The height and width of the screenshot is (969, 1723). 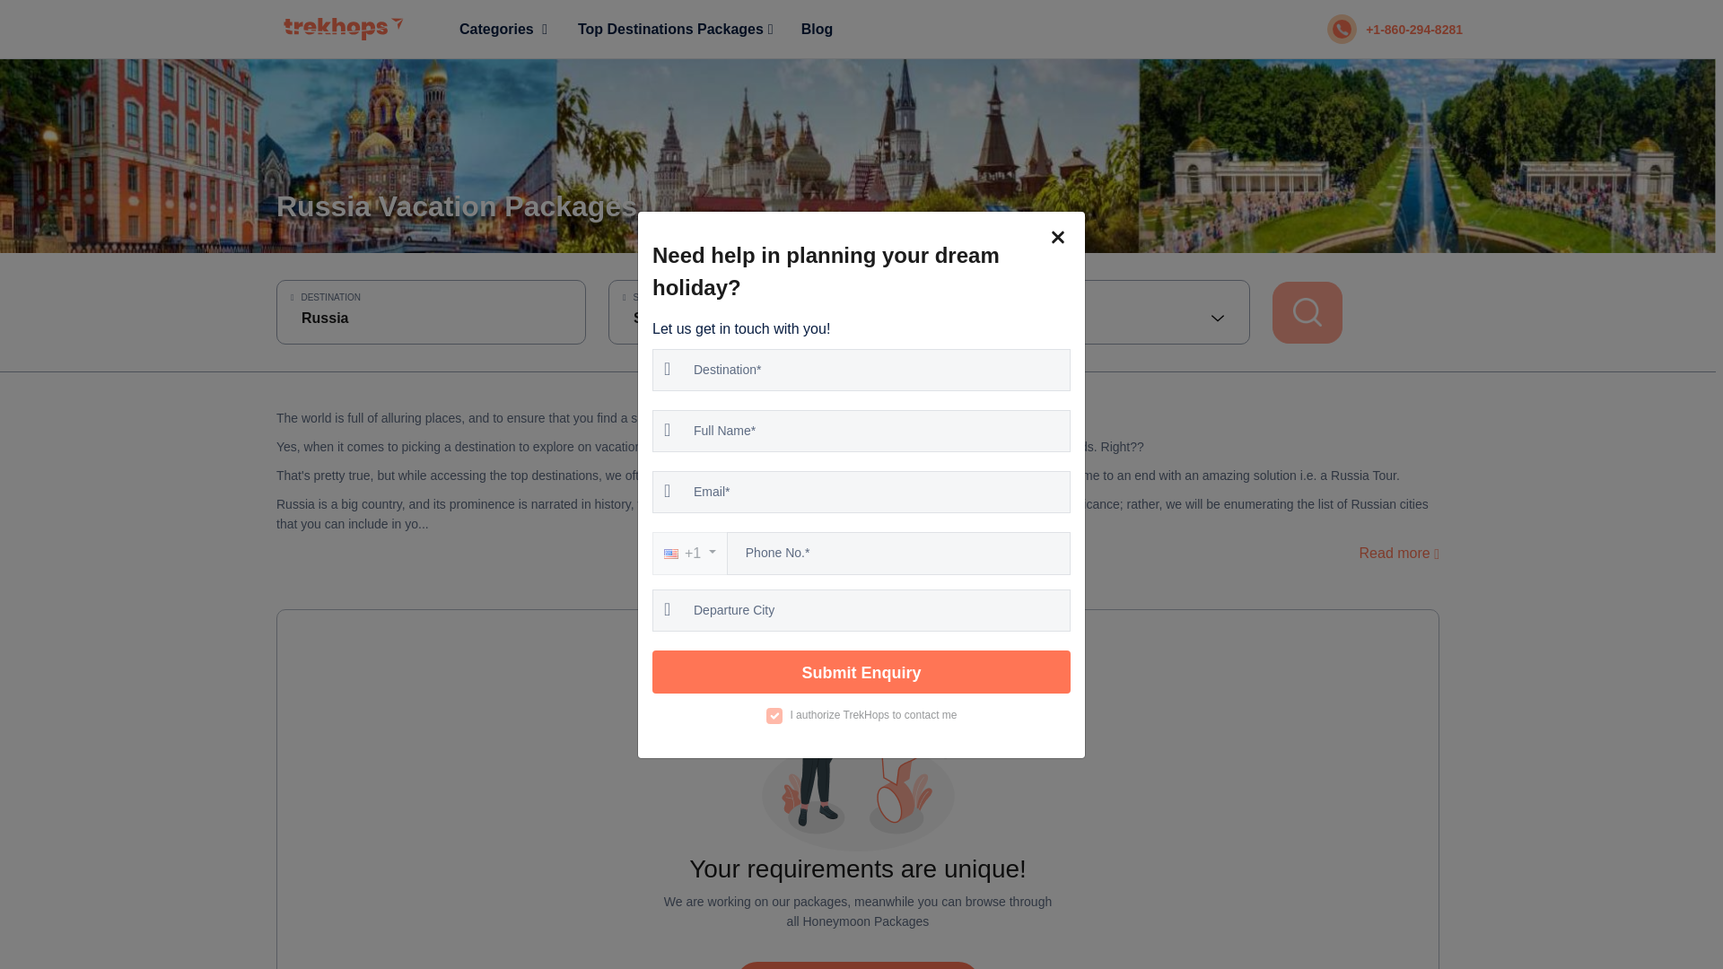 What do you see at coordinates (763, 318) in the screenshot?
I see `Select duration` at bounding box center [763, 318].